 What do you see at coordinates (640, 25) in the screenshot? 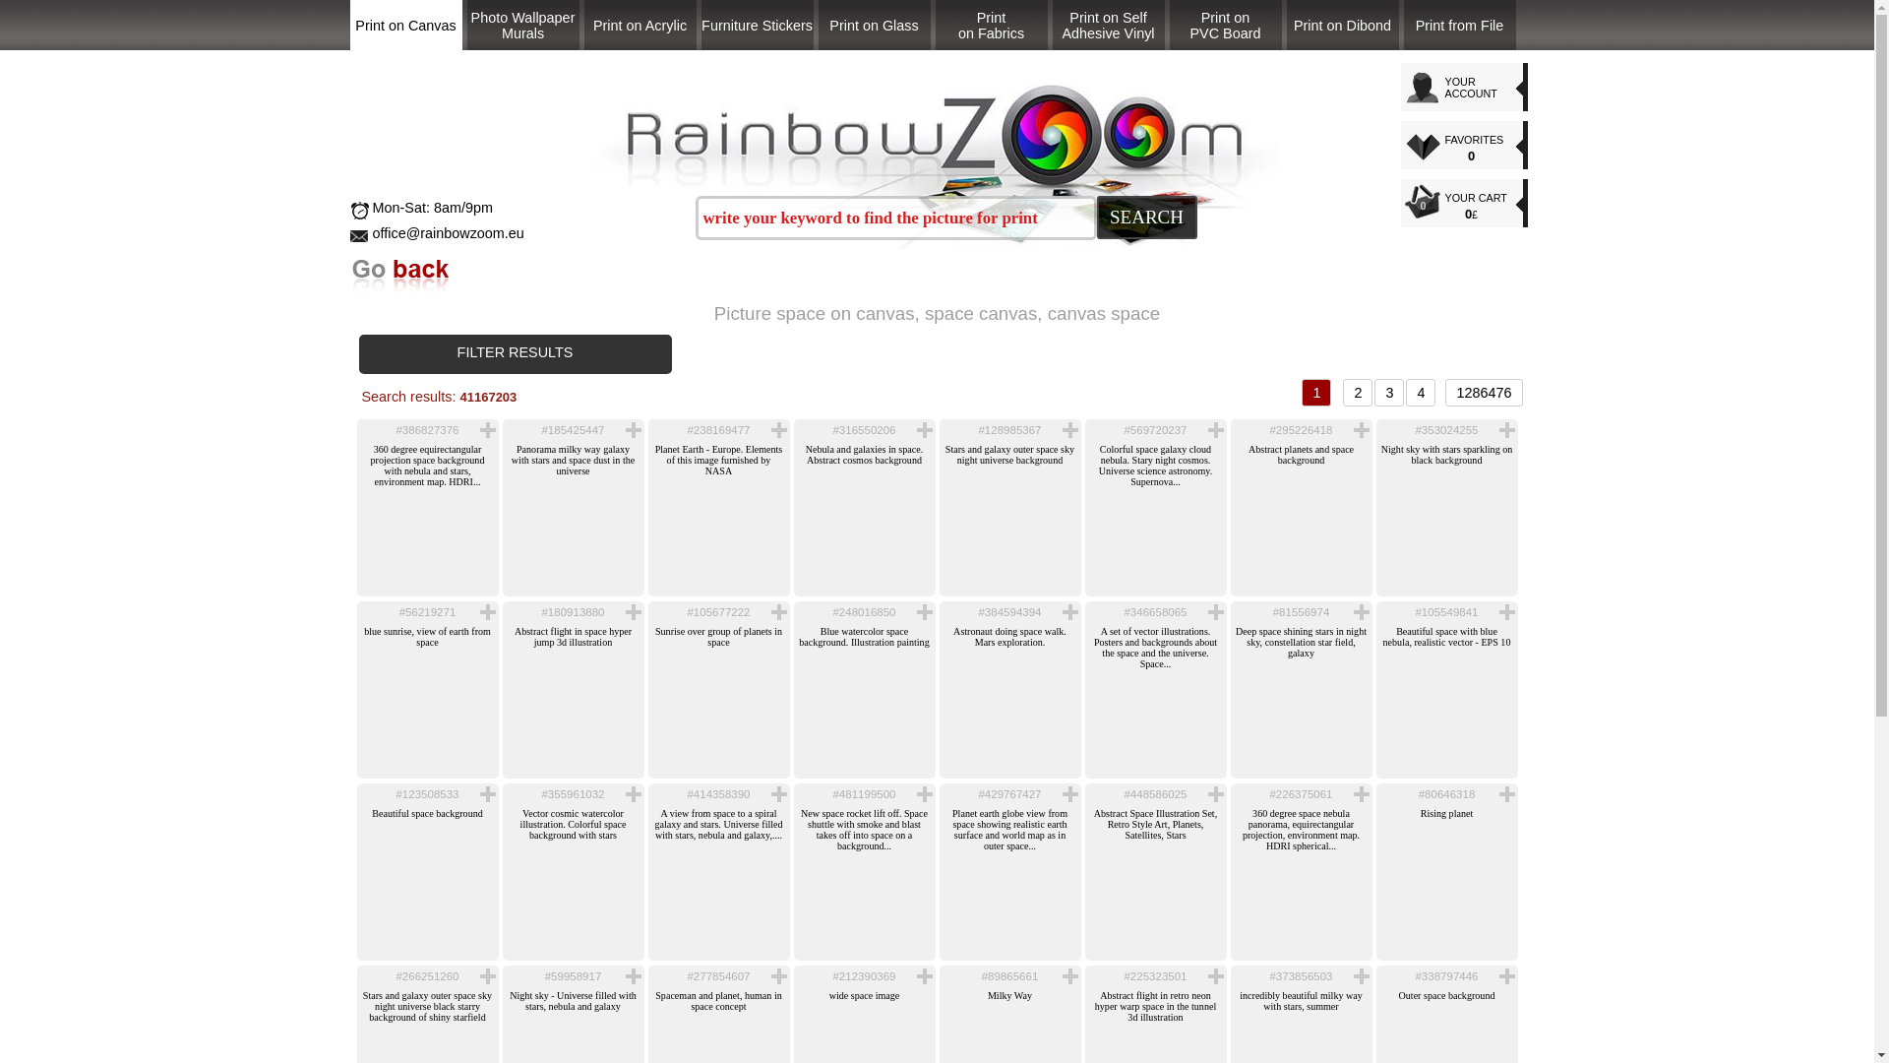
I see `Print from File` at bounding box center [640, 25].